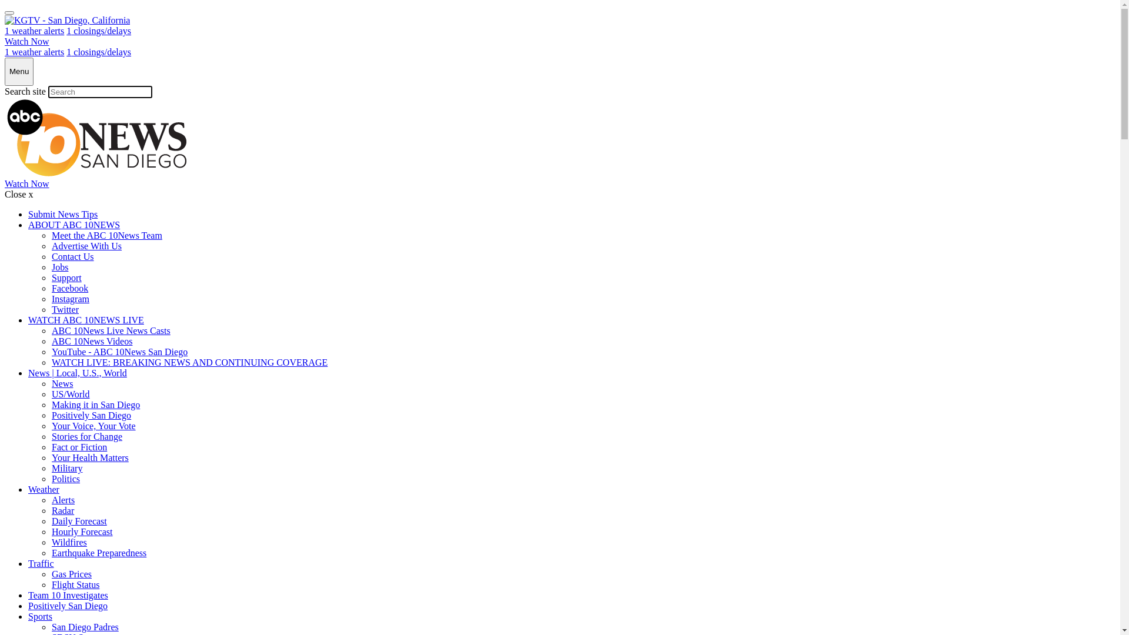 The width and height of the screenshot is (1129, 635). Describe the element at coordinates (62, 383) in the screenshot. I see `News` at that location.